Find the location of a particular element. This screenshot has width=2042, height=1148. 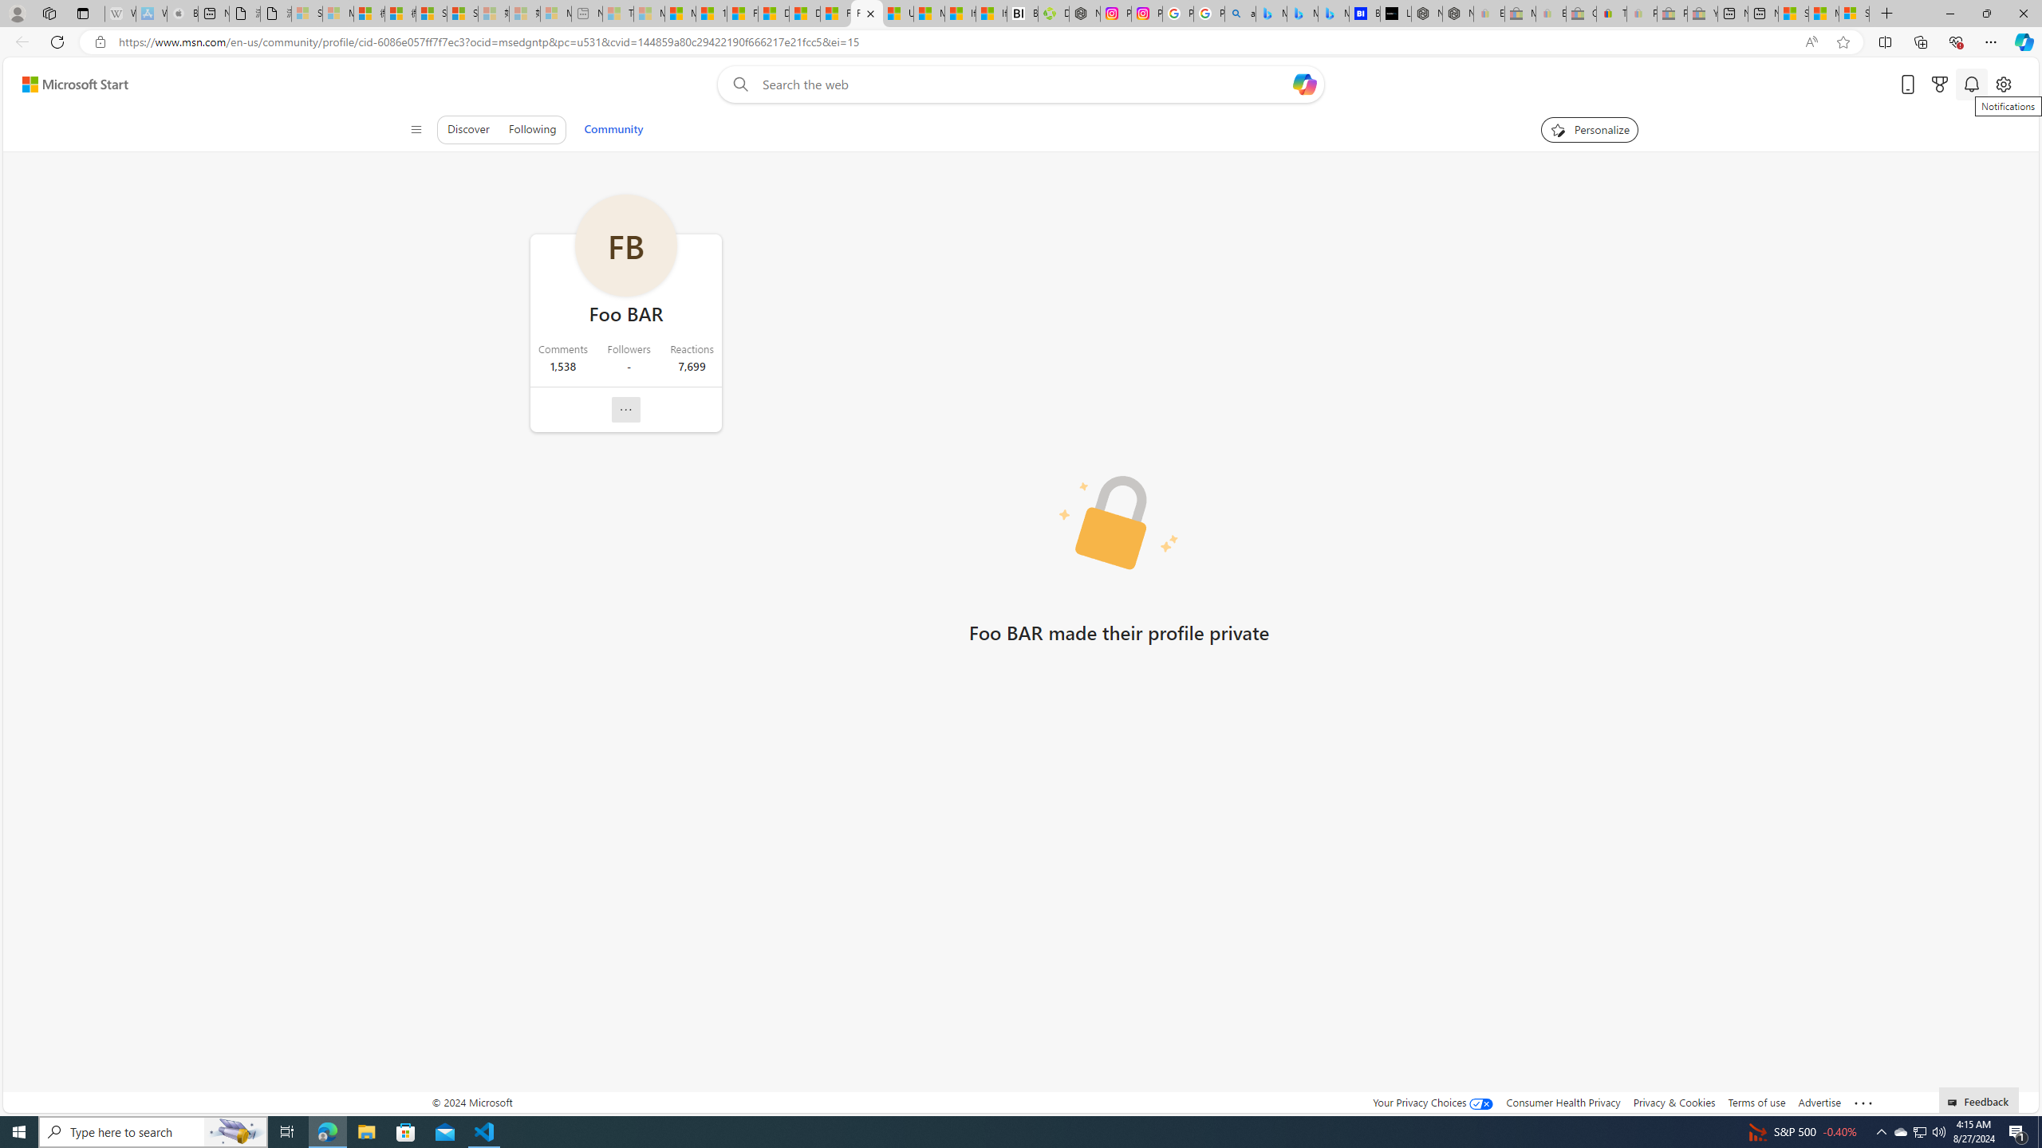

Shanghai, China hourly forecast | Microsoft Weather is located at coordinates (1793, 14).